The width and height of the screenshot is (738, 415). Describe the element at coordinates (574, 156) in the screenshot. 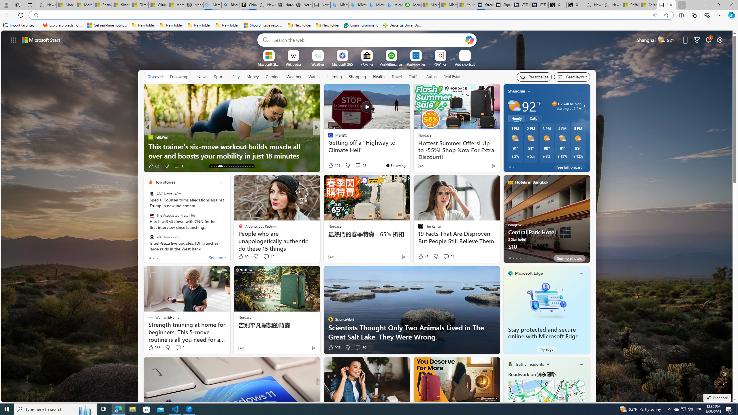

I see `Class: weather-current-precipitation-glyph` at that location.